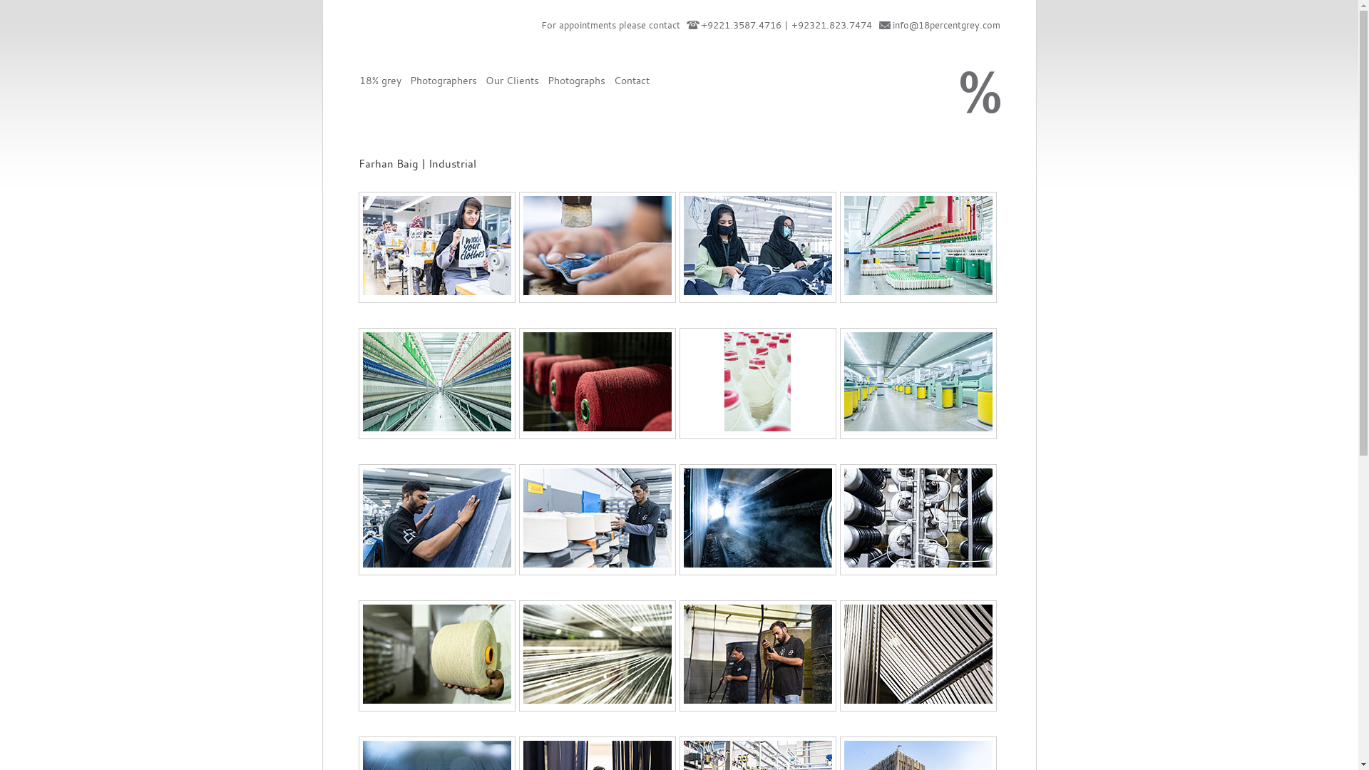 The height and width of the screenshot is (770, 1369). Describe the element at coordinates (918, 518) in the screenshot. I see `Farhan Baig` at that location.